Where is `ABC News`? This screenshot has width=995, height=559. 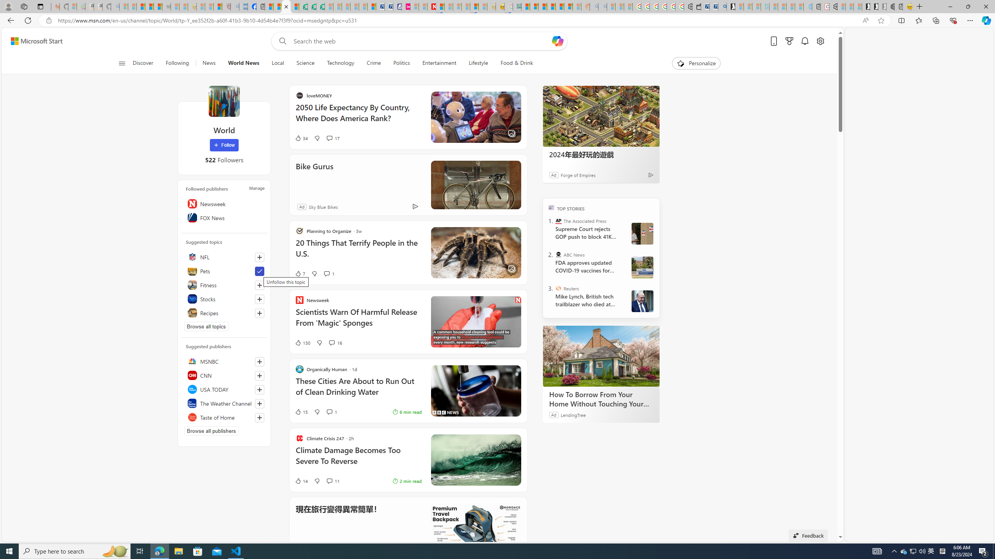 ABC News is located at coordinates (558, 255).